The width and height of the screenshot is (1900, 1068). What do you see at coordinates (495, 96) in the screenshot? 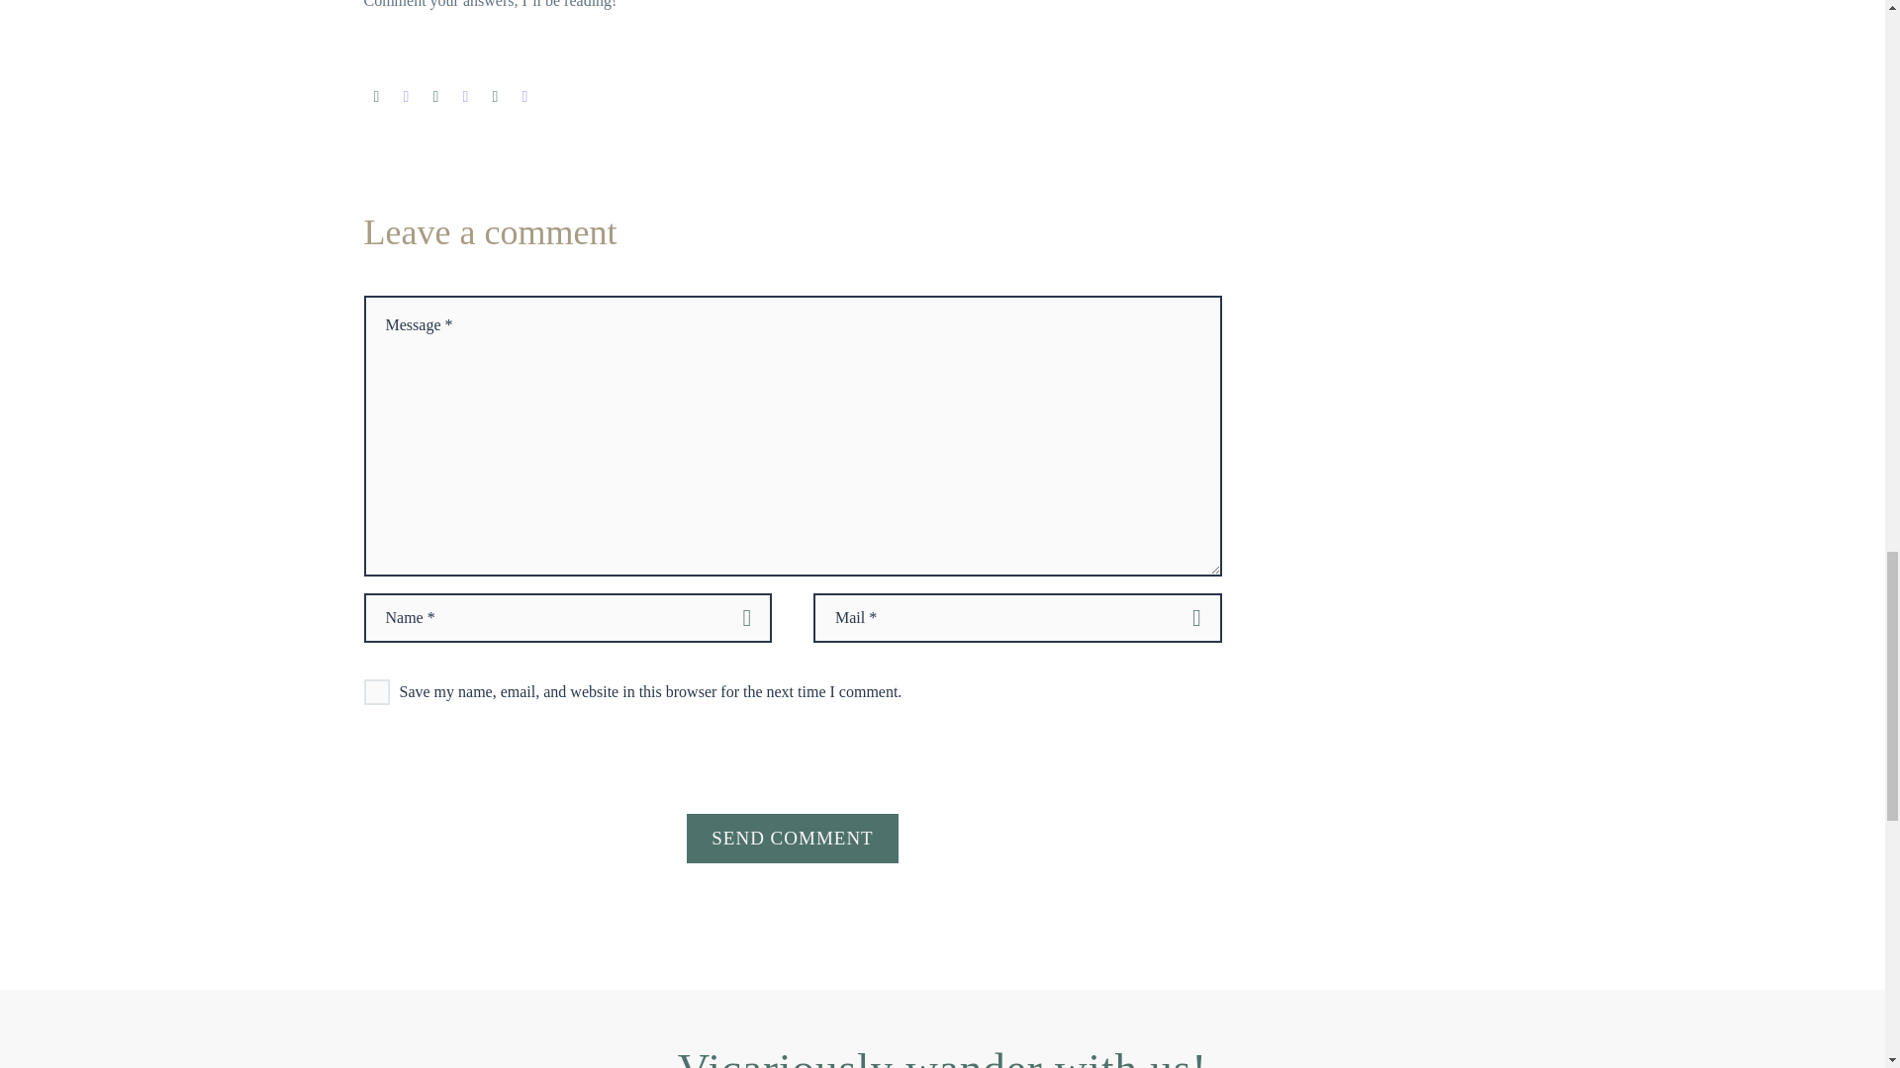
I see `LinkedIn` at bounding box center [495, 96].